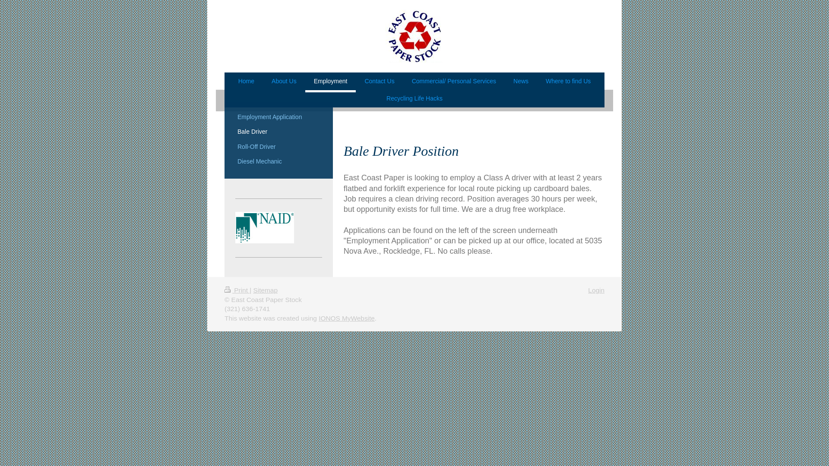  I want to click on Contact Us, so click(379, 82).